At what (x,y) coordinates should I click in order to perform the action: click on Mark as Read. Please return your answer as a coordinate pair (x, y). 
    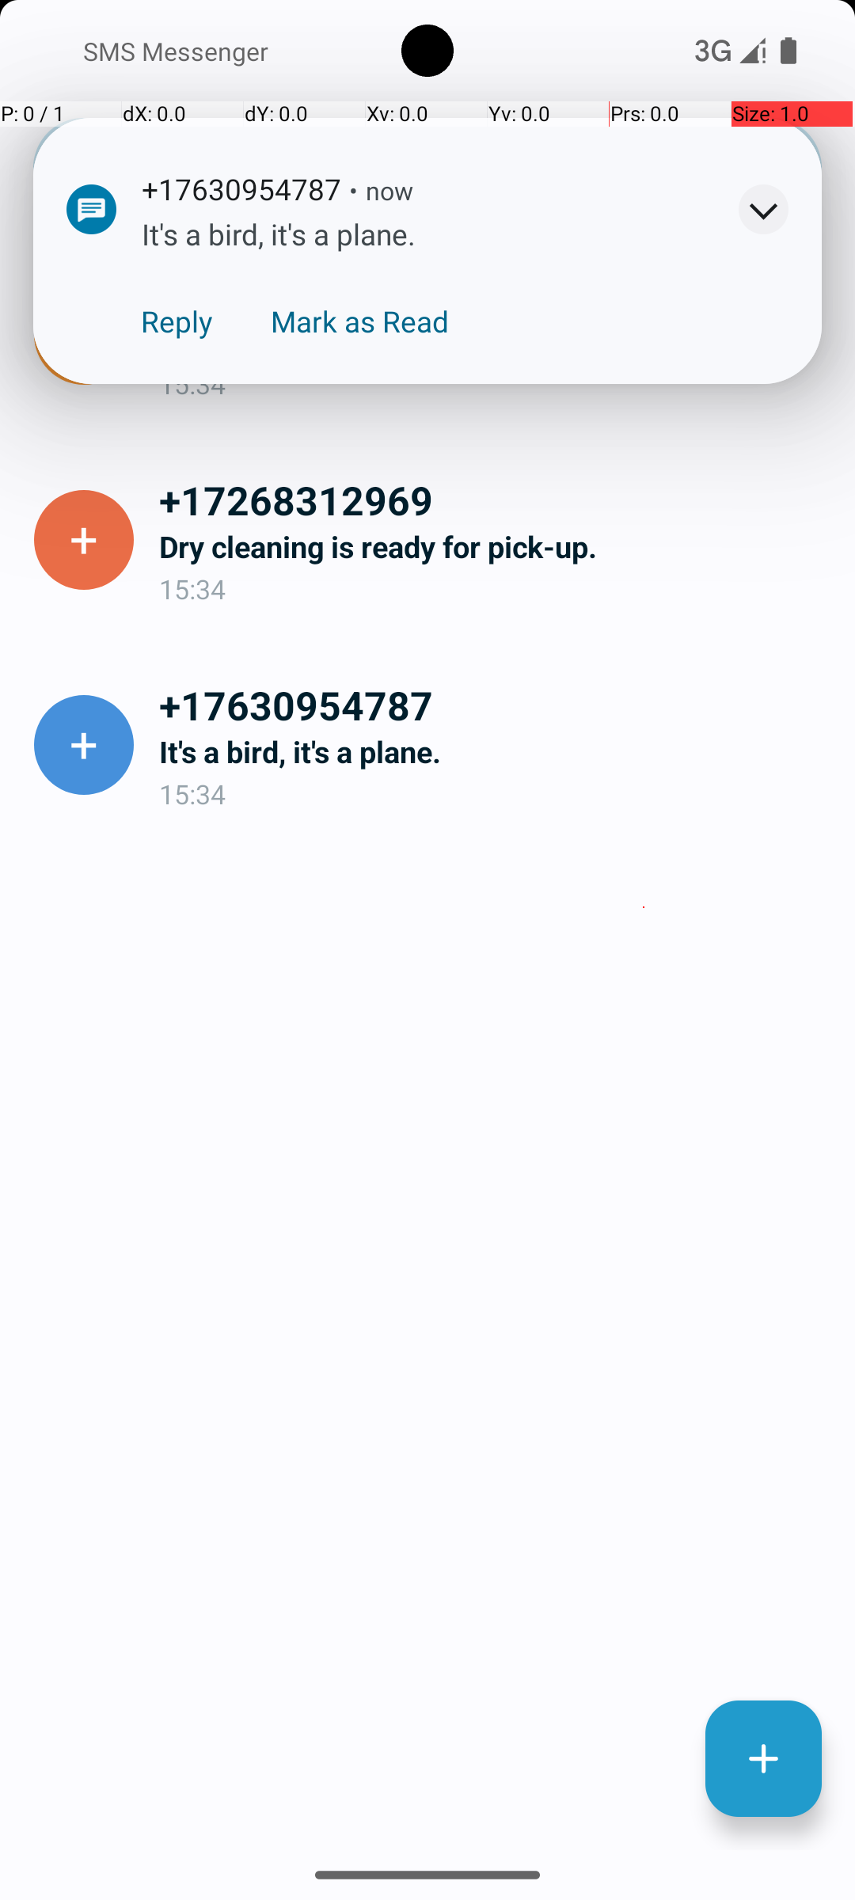
    Looking at the image, I should click on (359, 321).